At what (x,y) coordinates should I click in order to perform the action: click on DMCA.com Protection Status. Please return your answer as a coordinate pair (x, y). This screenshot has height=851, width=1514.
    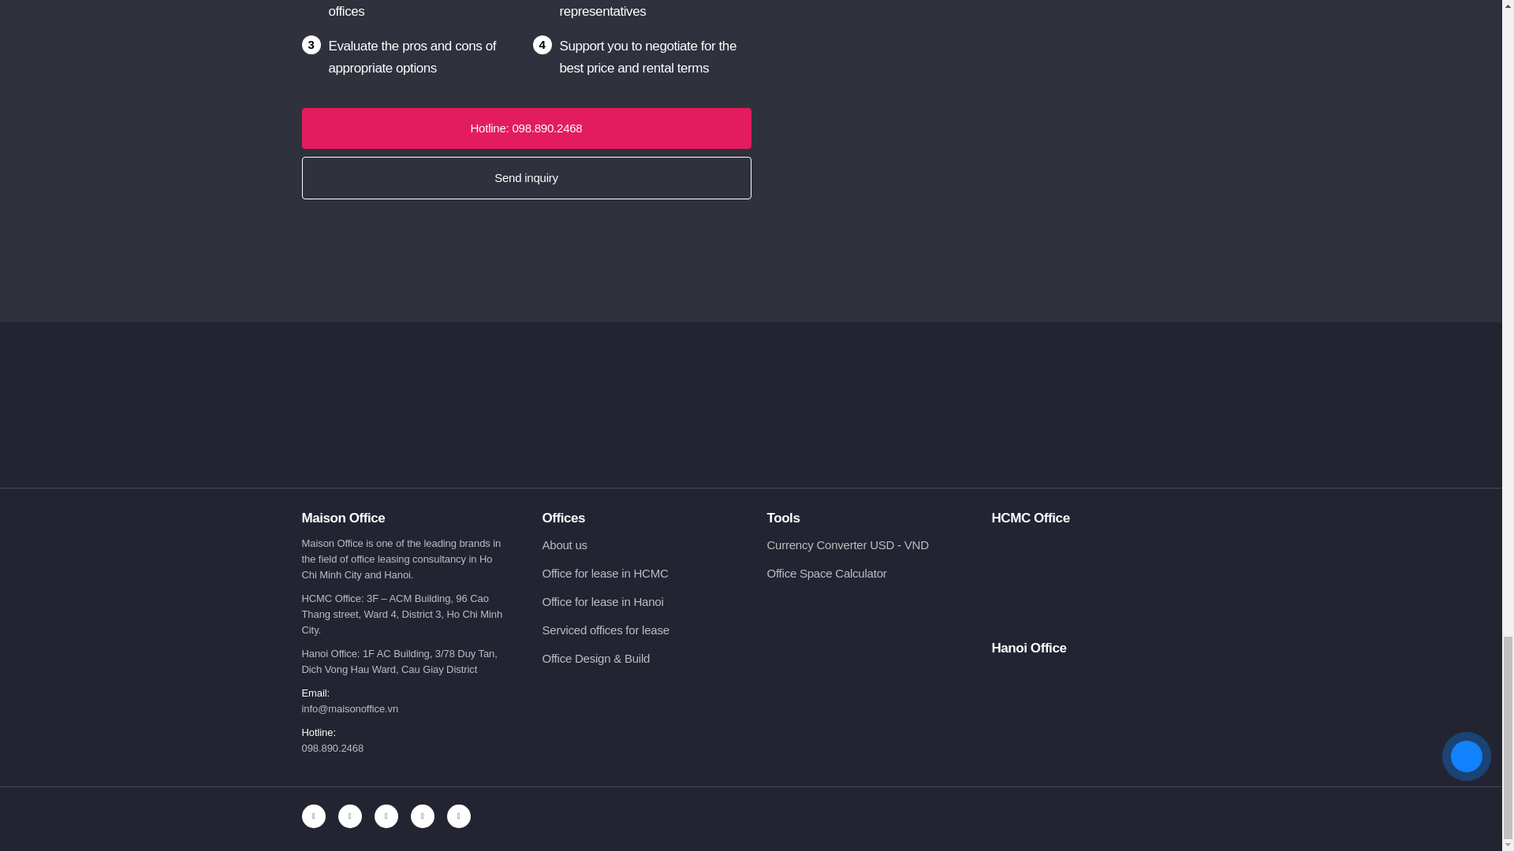
    Looking at the image, I should click on (871, 664).